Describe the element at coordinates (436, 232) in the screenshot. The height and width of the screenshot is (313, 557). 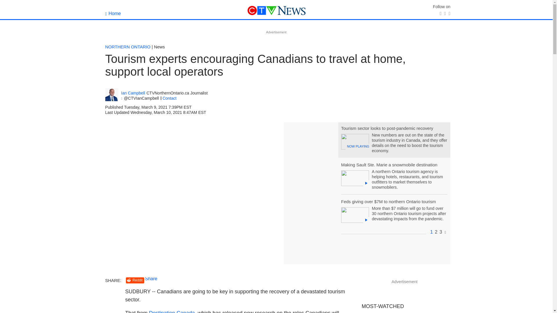
I see `2` at that location.